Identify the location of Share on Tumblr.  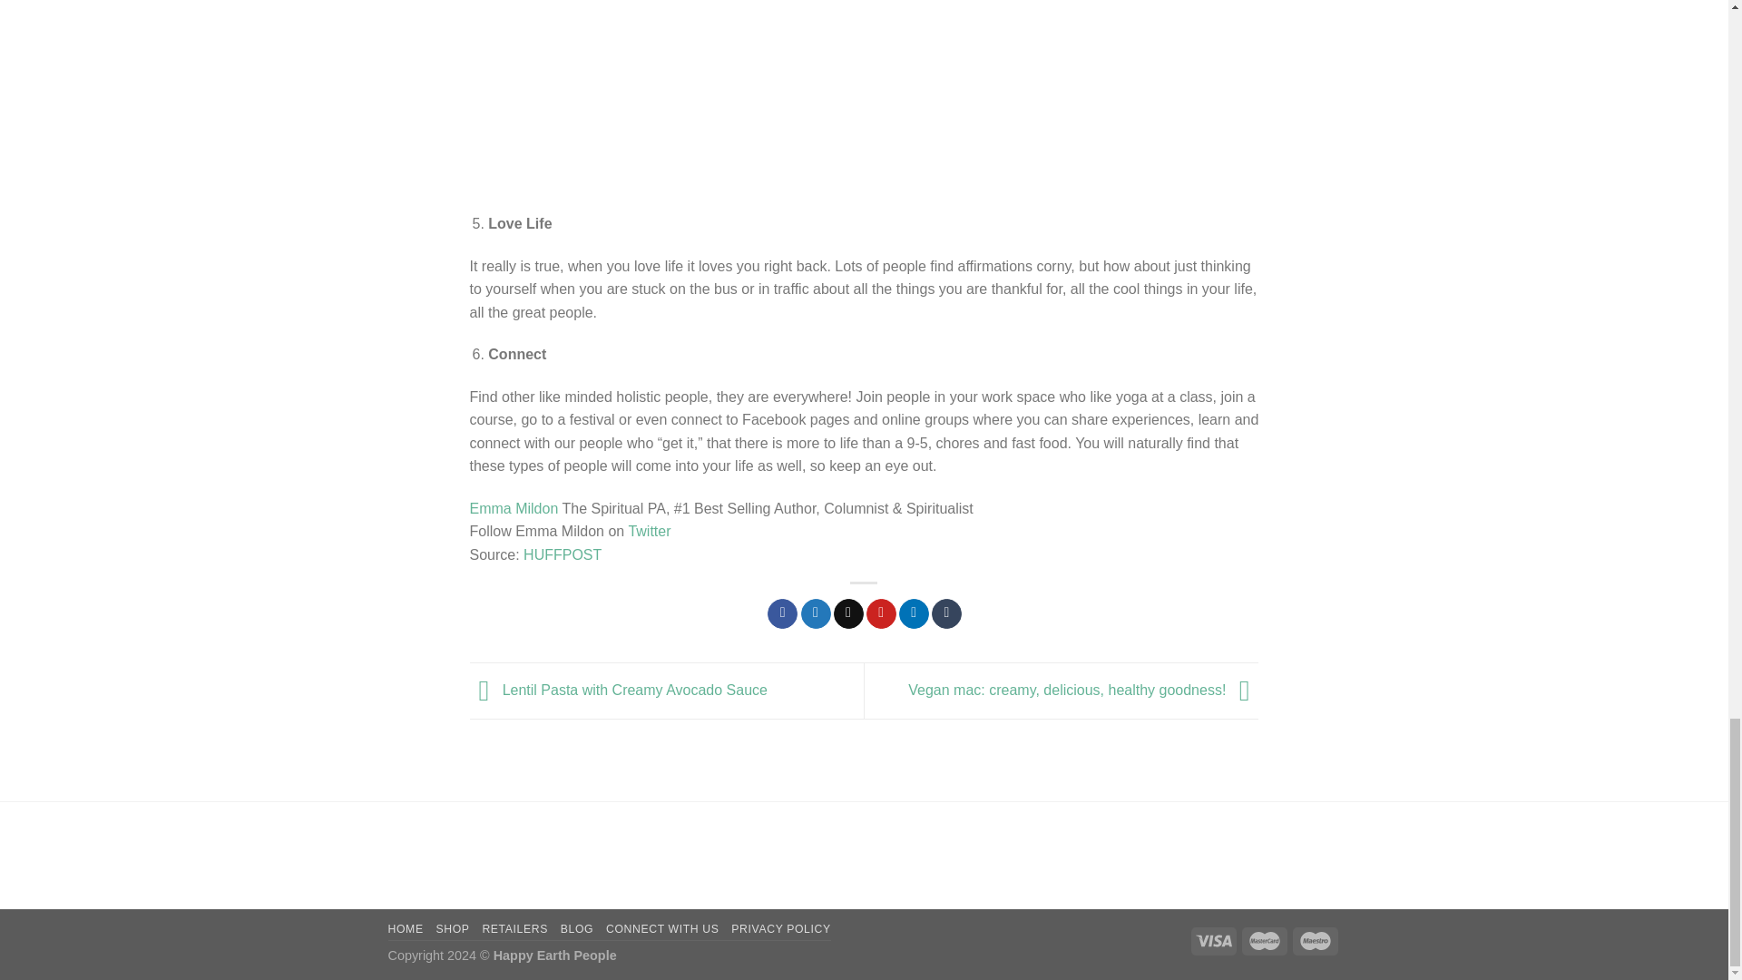
(946, 613).